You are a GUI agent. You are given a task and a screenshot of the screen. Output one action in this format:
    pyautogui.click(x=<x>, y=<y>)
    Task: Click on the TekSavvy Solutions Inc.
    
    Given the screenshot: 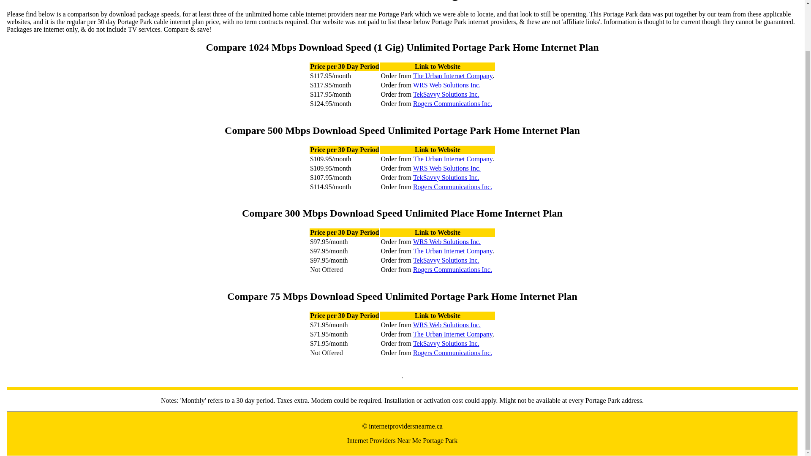 What is the action you would take?
    pyautogui.click(x=446, y=95)
    